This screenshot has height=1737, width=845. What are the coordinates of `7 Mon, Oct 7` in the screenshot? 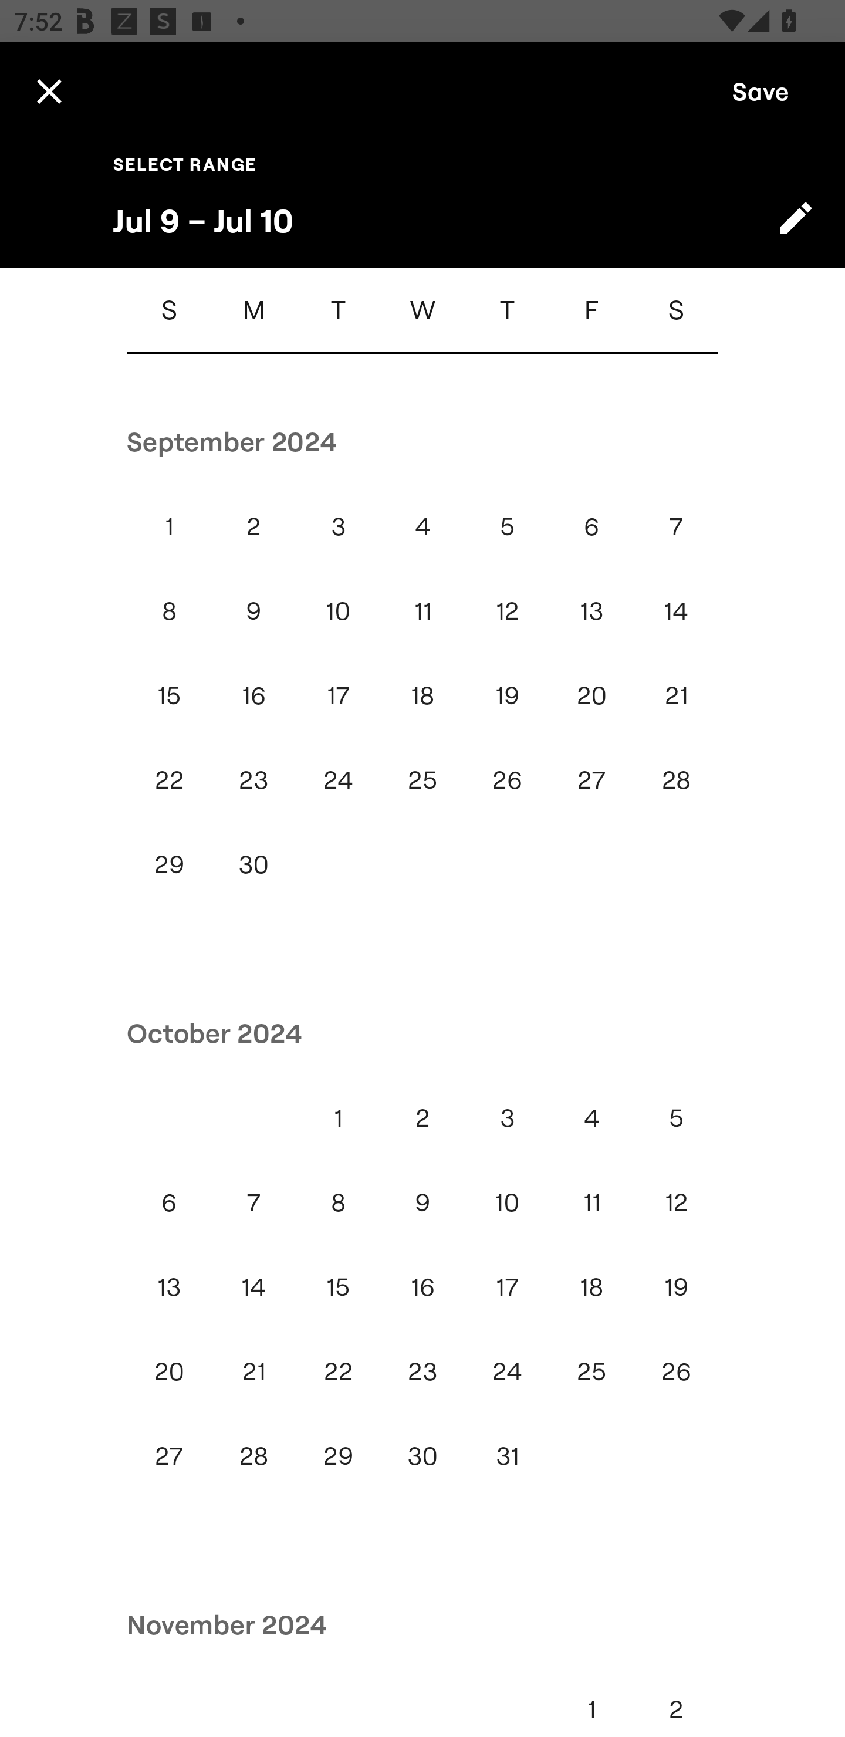 It's located at (253, 1203).